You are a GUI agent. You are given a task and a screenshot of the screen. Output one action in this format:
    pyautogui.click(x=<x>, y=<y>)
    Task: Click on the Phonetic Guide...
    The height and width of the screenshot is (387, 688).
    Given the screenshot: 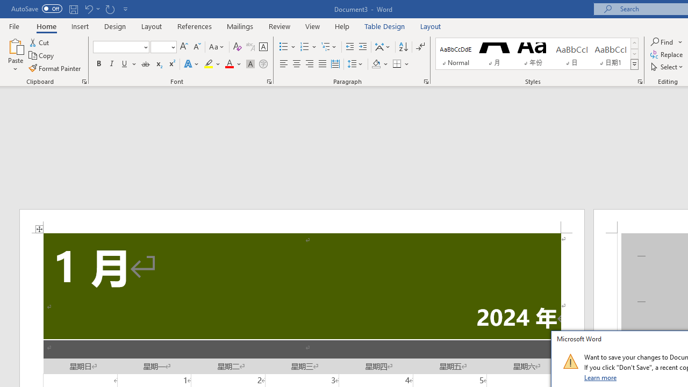 What is the action you would take?
    pyautogui.click(x=250, y=47)
    